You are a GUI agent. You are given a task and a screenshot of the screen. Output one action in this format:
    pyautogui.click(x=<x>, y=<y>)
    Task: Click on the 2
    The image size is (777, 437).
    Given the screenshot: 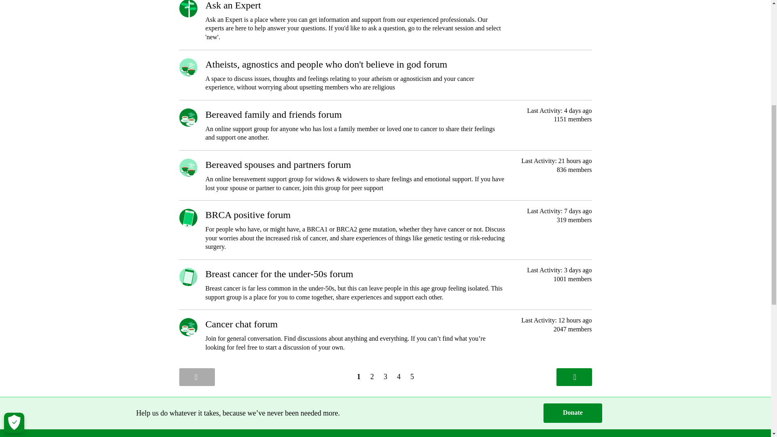 What is the action you would take?
    pyautogui.click(x=372, y=376)
    